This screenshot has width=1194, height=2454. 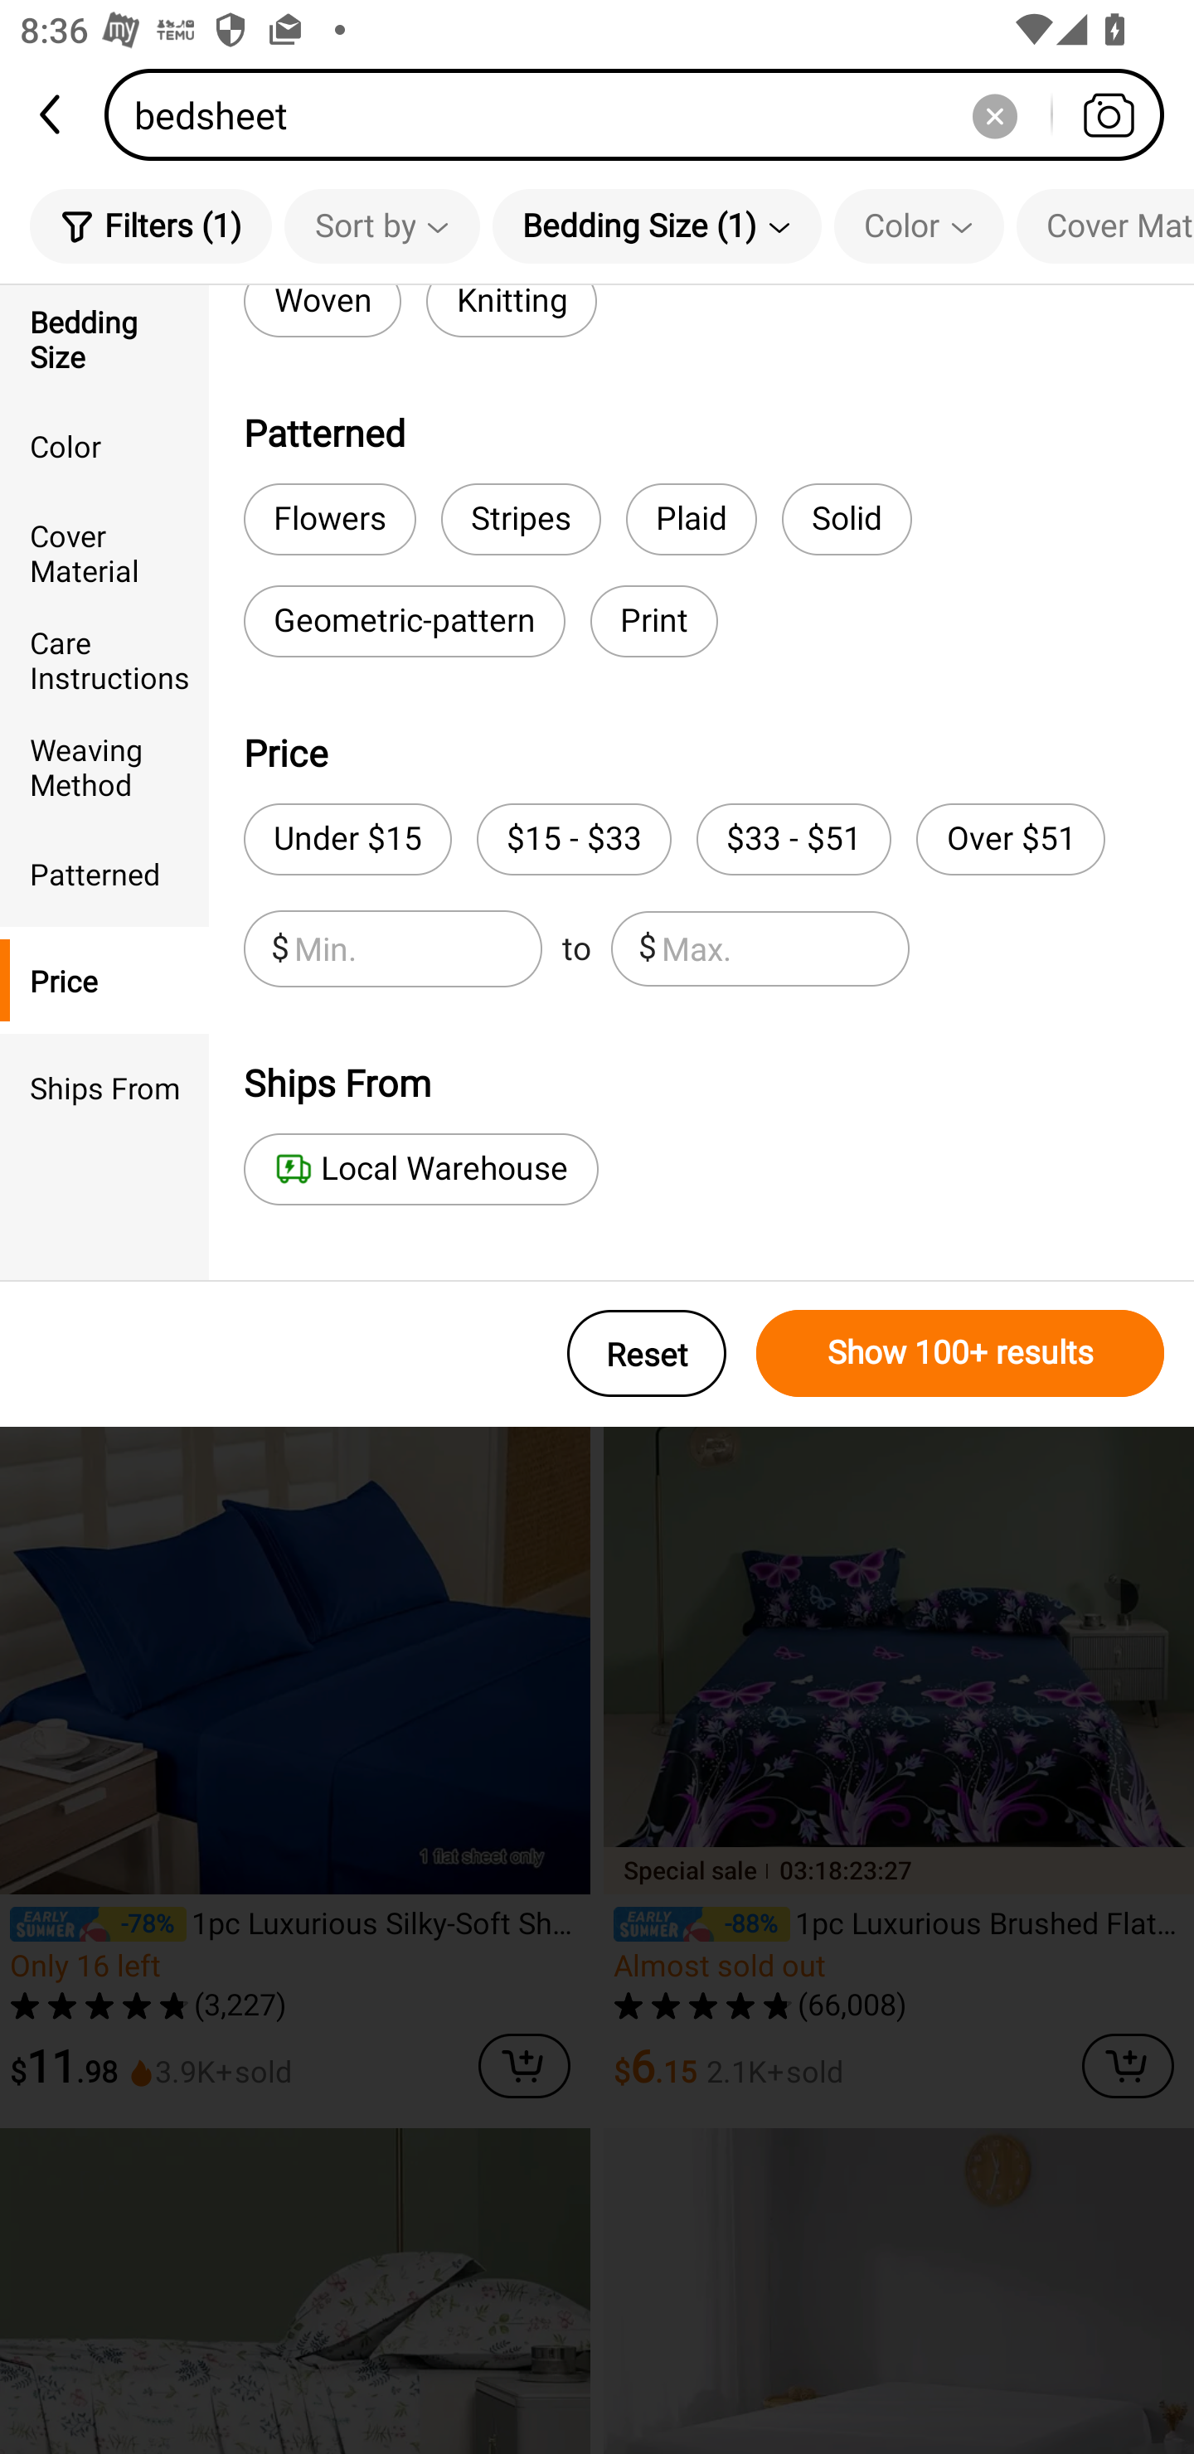 What do you see at coordinates (104, 338) in the screenshot?
I see `Bedding Size` at bounding box center [104, 338].